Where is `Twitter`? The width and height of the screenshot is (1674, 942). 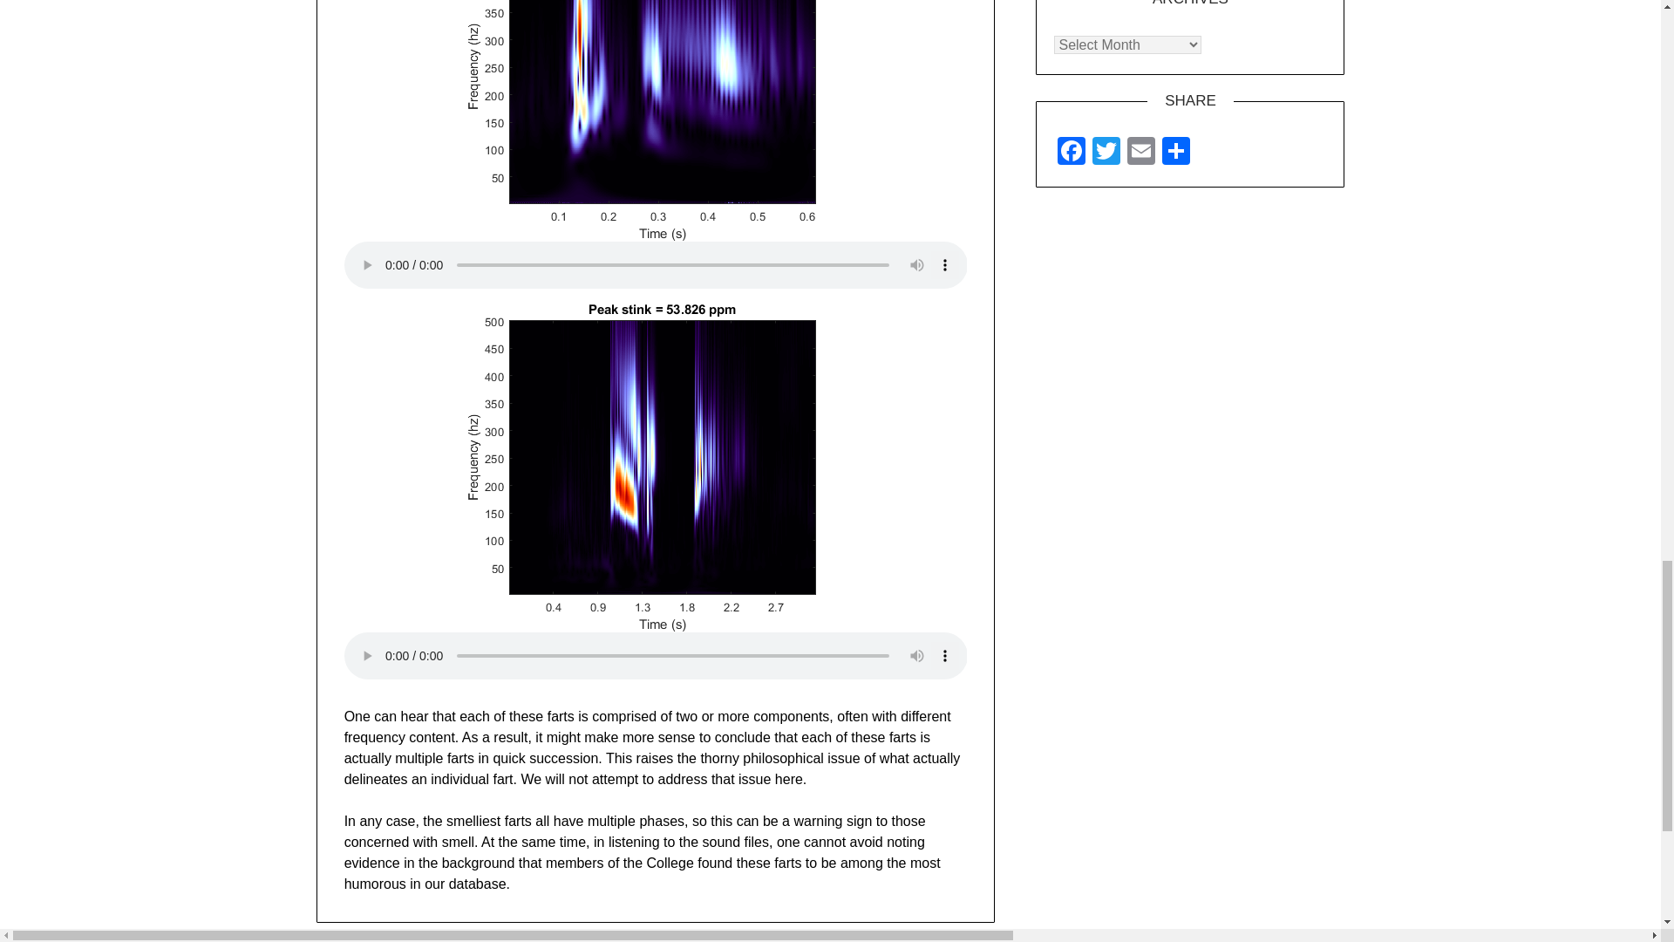 Twitter is located at coordinates (1106, 152).